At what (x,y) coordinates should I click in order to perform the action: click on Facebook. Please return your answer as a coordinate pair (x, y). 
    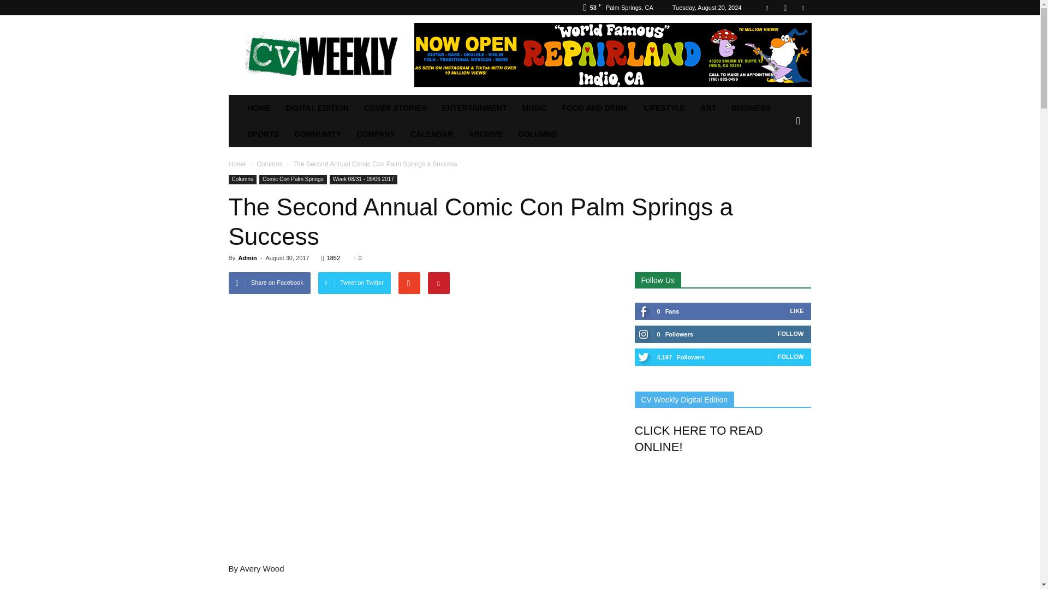
    Looking at the image, I should click on (767, 8).